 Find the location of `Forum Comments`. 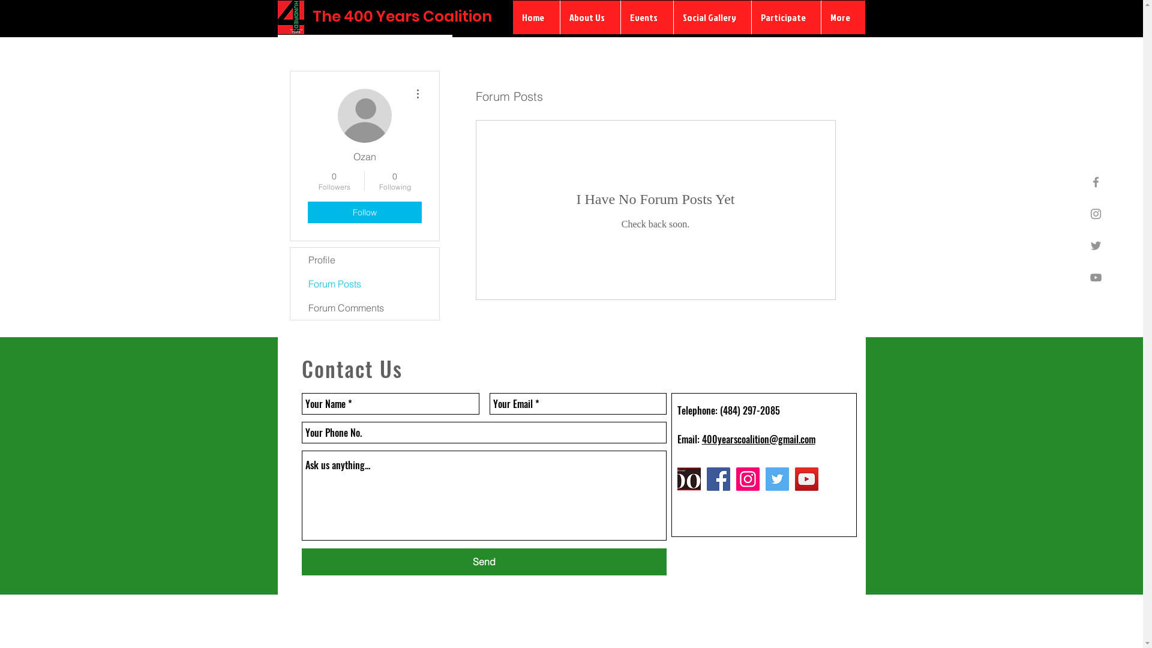

Forum Comments is located at coordinates (365, 308).